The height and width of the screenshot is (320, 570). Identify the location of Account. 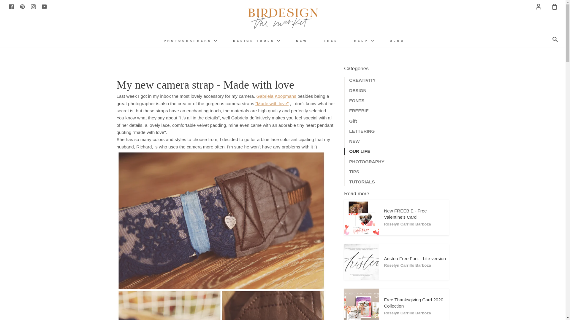
(539, 7).